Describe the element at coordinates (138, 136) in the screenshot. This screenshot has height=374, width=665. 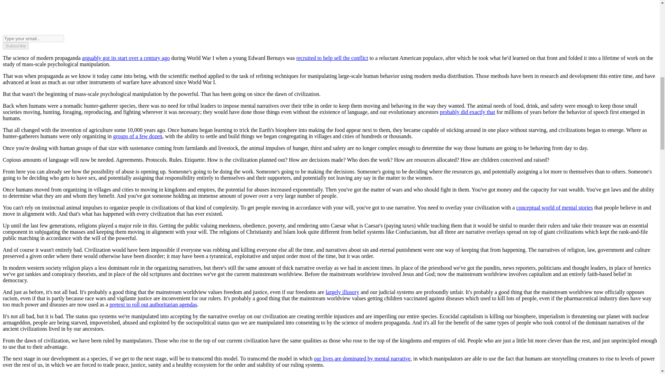
I see `groups of a few dozen` at that location.